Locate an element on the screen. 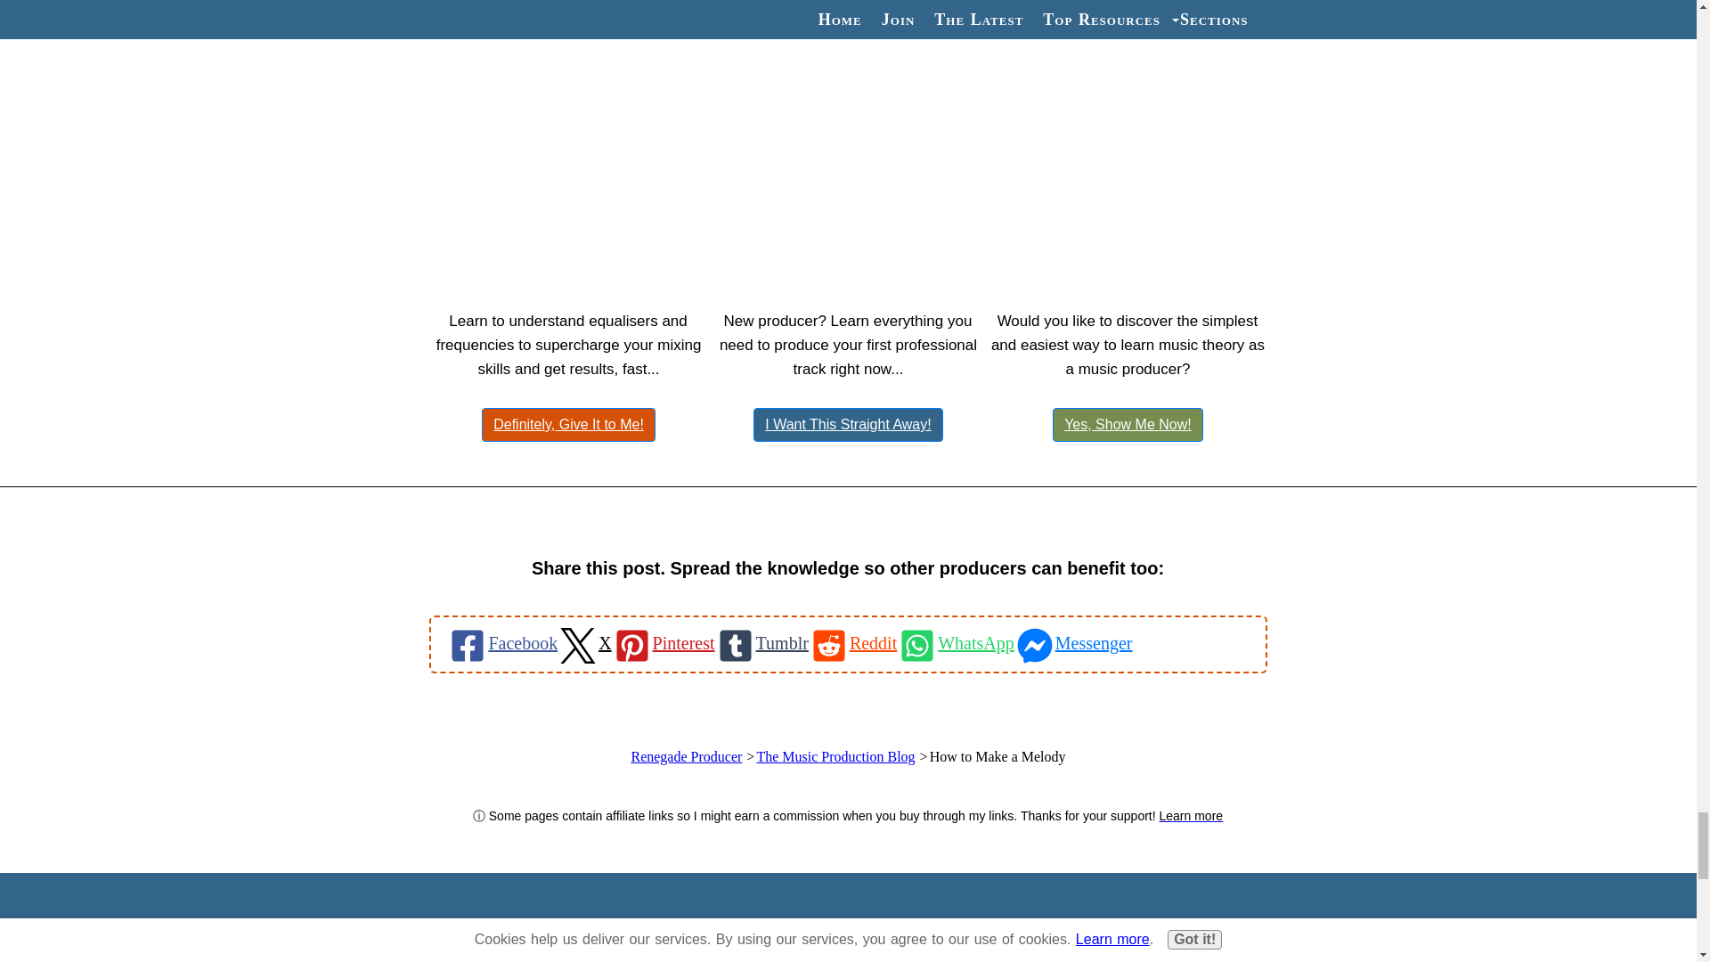 The width and height of the screenshot is (1710, 962). The Music Production Blog is located at coordinates (835, 756).